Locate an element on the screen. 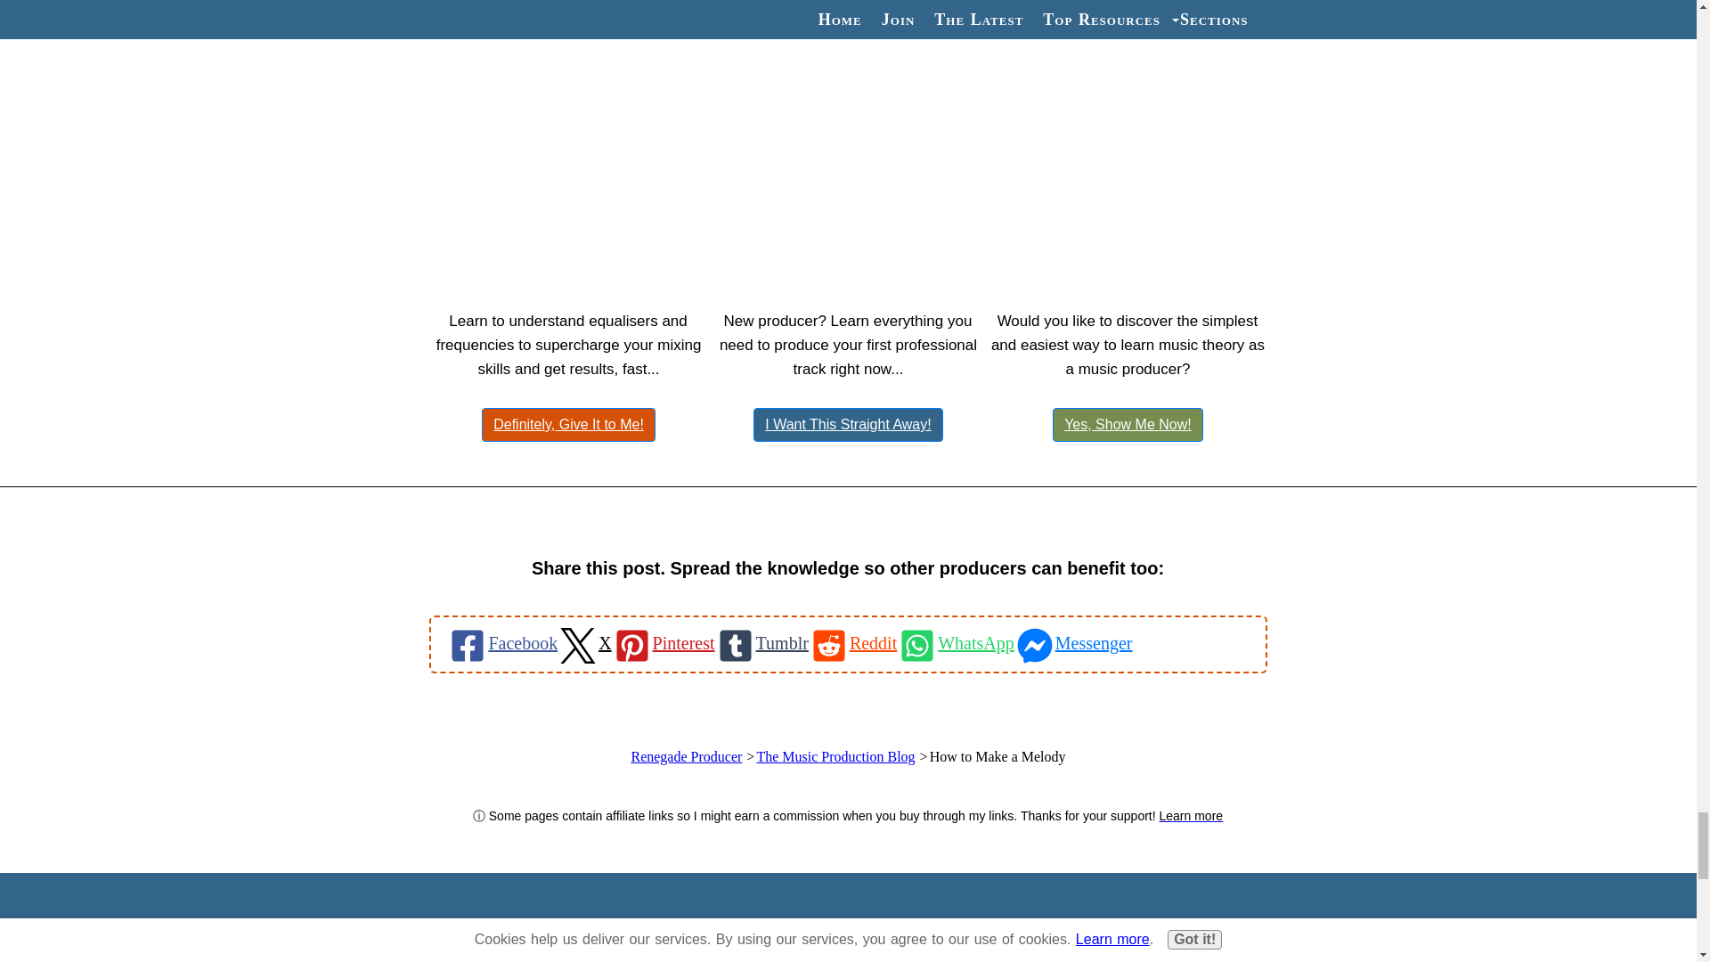 The width and height of the screenshot is (1710, 962). The Music Production Blog is located at coordinates (835, 756).